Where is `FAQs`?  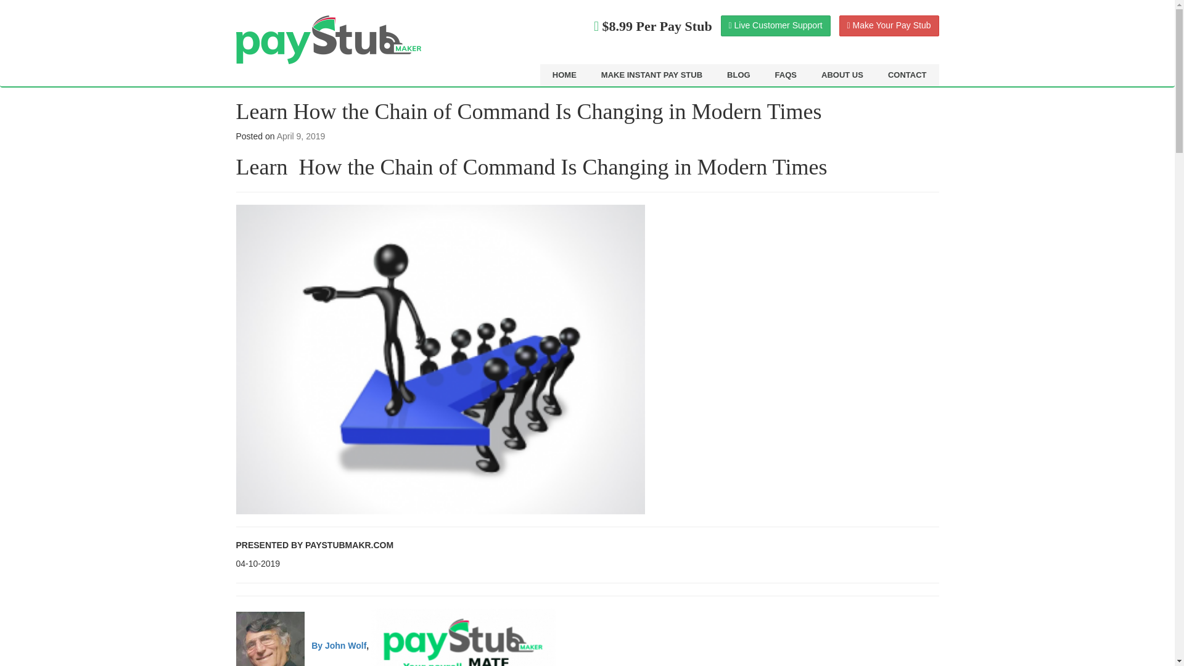
FAQs is located at coordinates (786, 75).